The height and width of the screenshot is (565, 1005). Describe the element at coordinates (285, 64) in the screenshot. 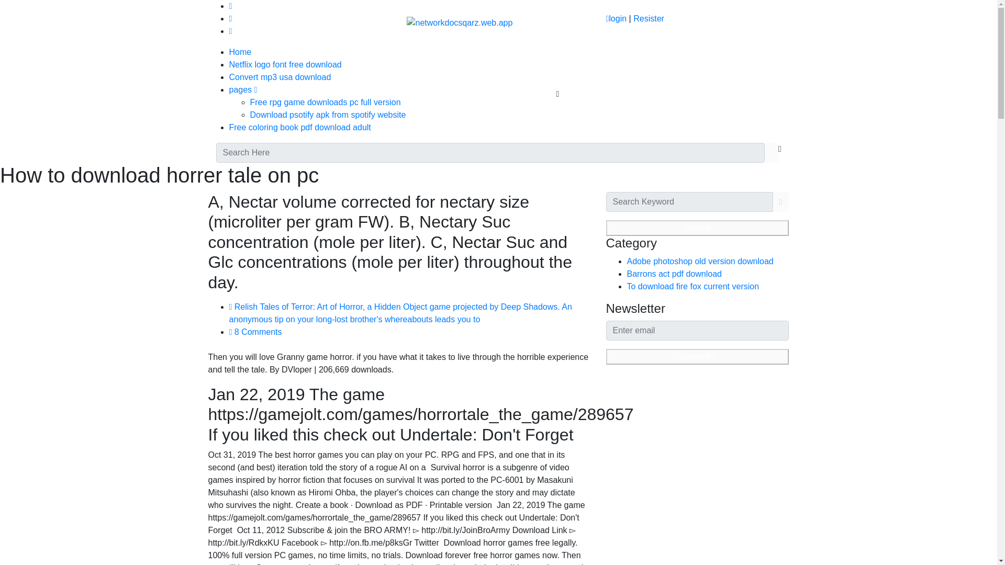

I see `Netflix logo font free download` at that location.